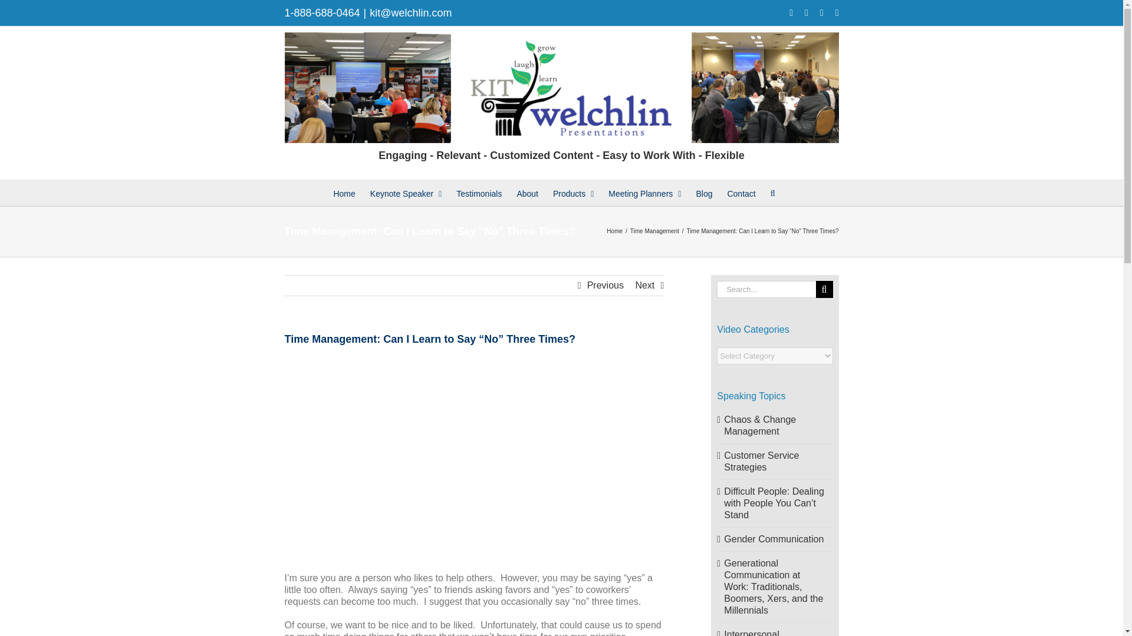 Image resolution: width=1132 pixels, height=636 pixels. What do you see at coordinates (644, 285) in the screenshot?
I see `Next` at bounding box center [644, 285].